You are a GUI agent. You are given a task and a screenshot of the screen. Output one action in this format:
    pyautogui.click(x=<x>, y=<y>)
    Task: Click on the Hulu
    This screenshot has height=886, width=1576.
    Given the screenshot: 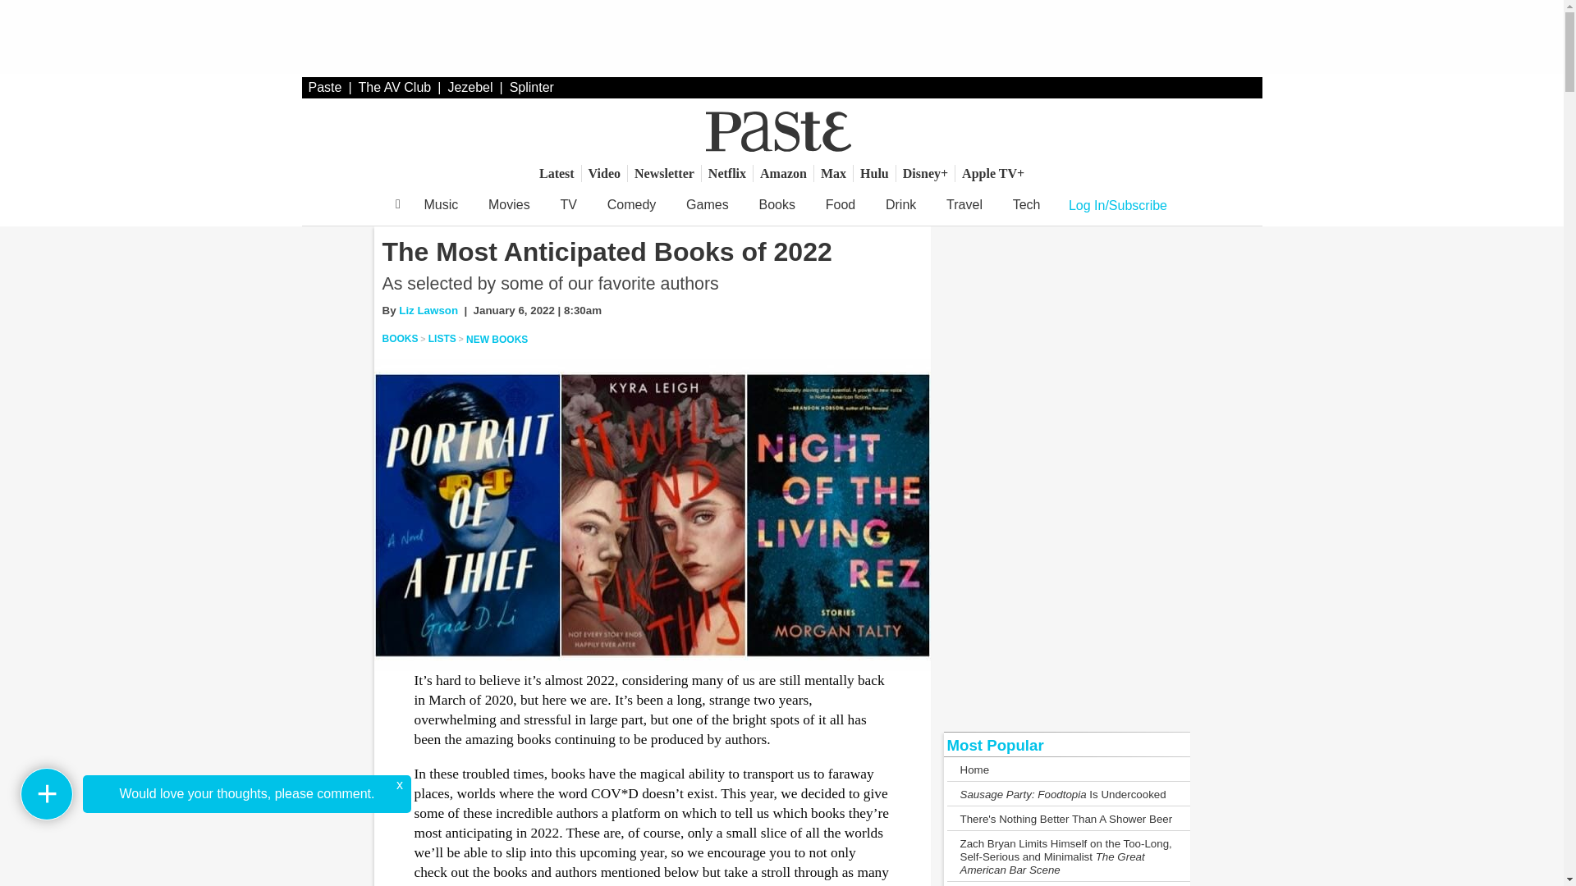 What is the action you would take?
    pyautogui.click(x=874, y=173)
    